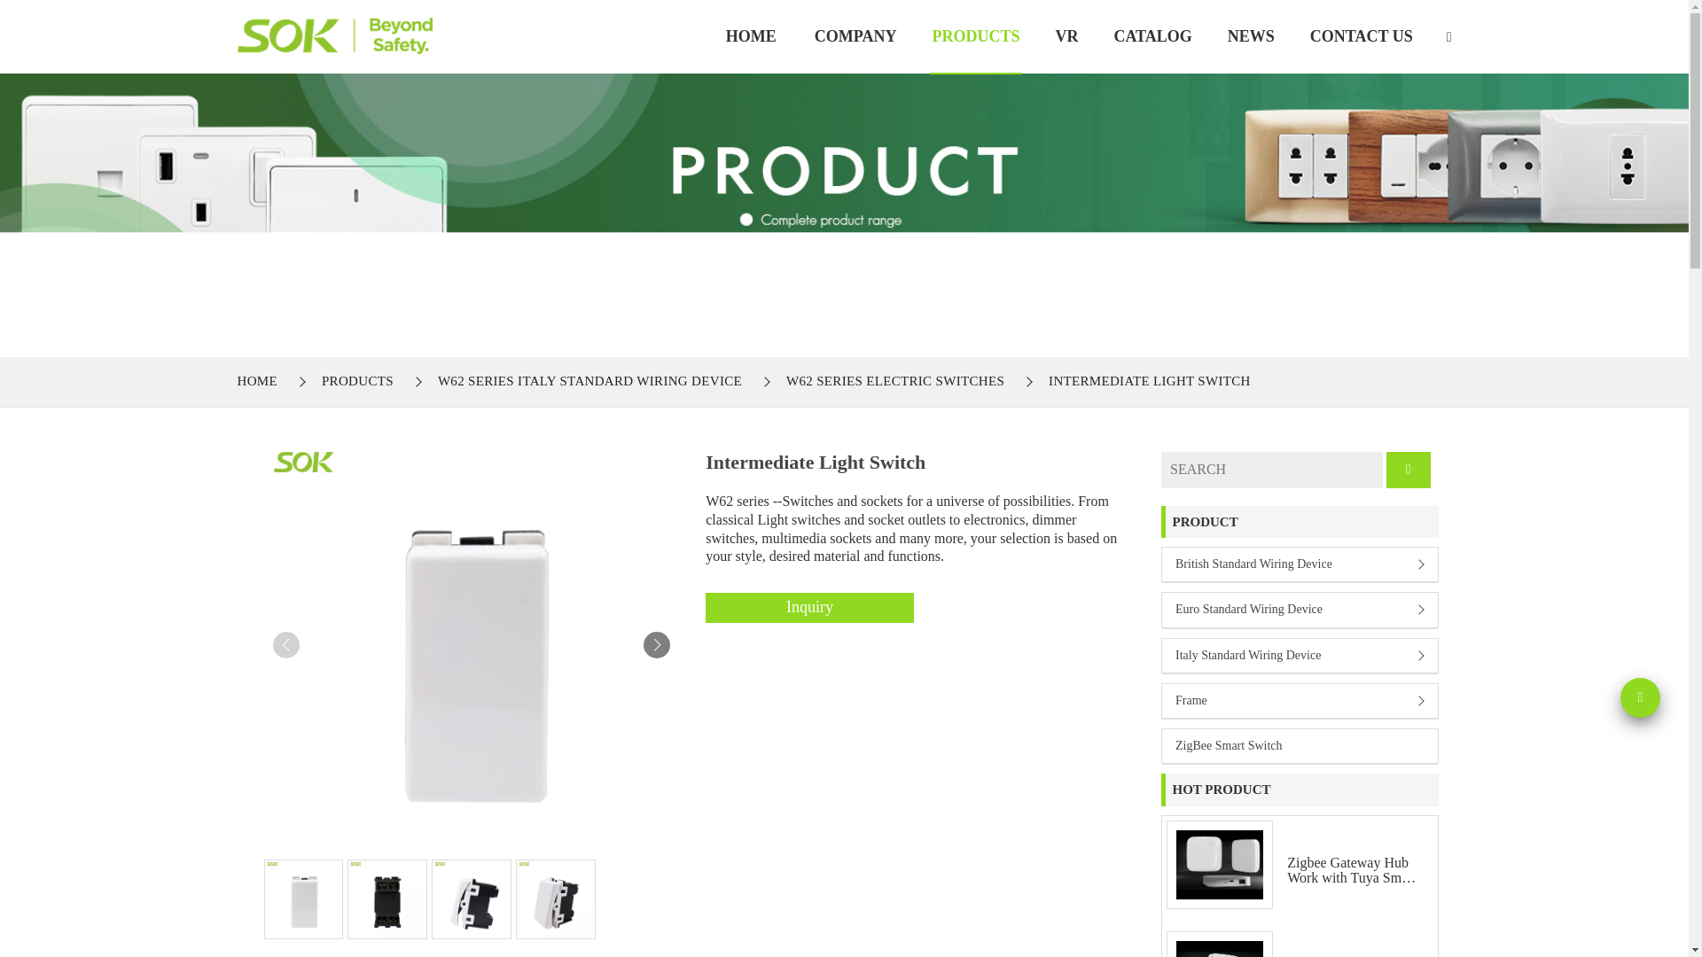 The height and width of the screenshot is (957, 1702). I want to click on Company, so click(855, 36).